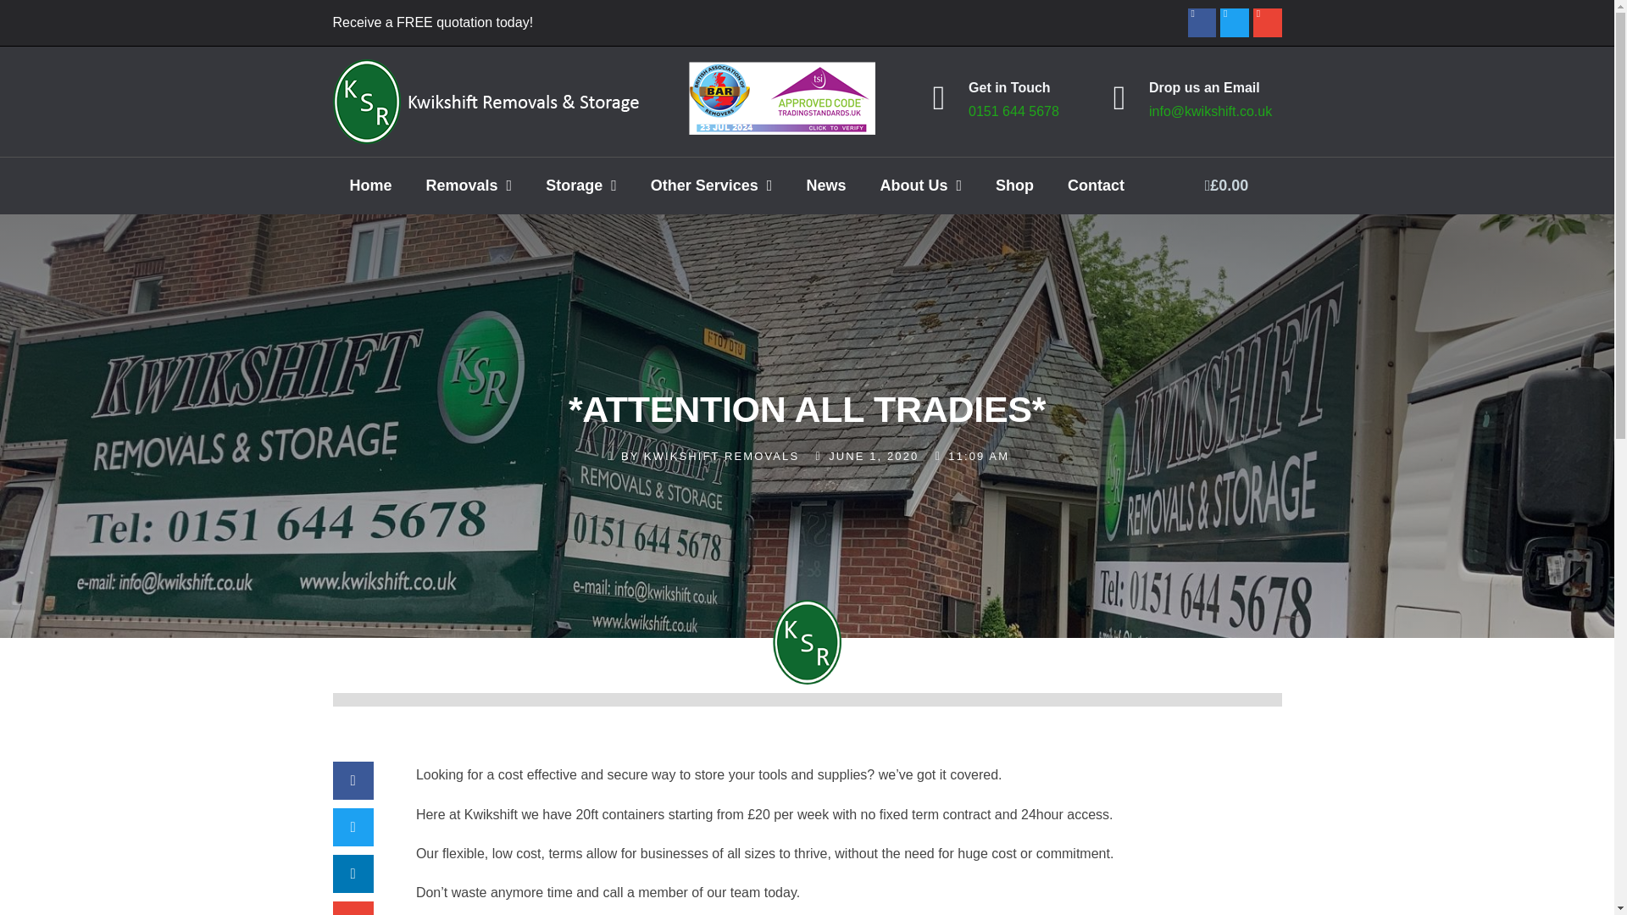 The image size is (1627, 915). Describe the element at coordinates (369, 186) in the screenshot. I see `Home` at that location.